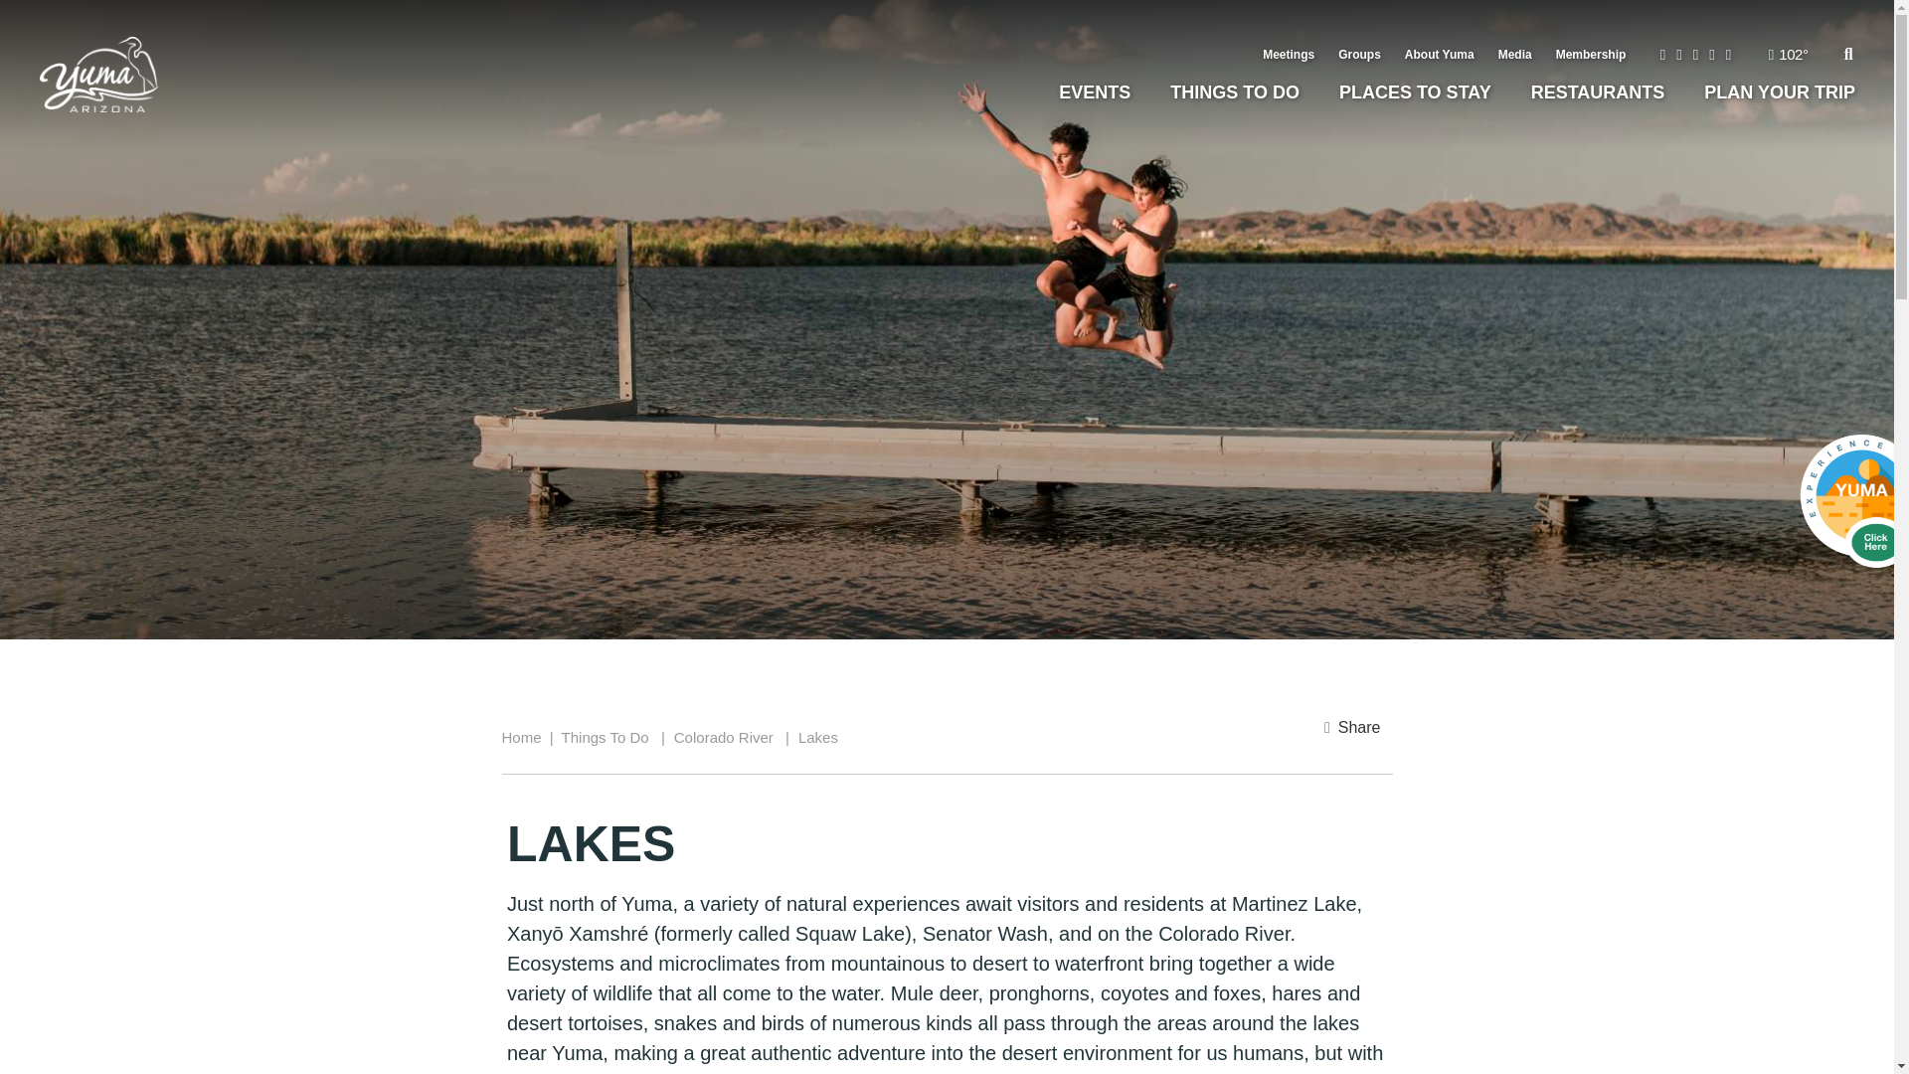 The height and width of the screenshot is (1074, 1909). Describe the element at coordinates (1235, 91) in the screenshot. I see `THINGS TO DO` at that location.